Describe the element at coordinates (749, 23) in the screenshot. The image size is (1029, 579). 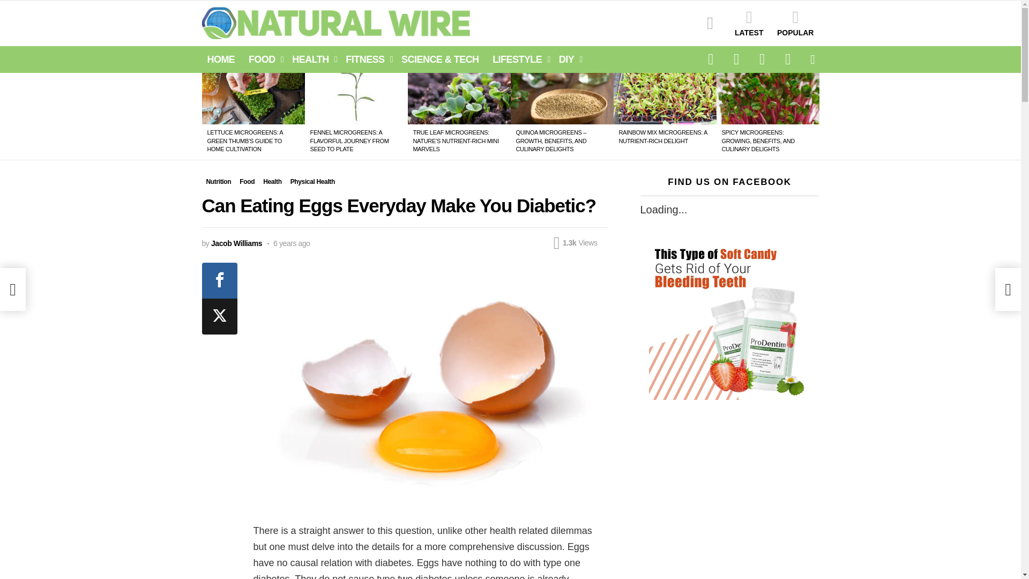
I see `LATEST` at that location.